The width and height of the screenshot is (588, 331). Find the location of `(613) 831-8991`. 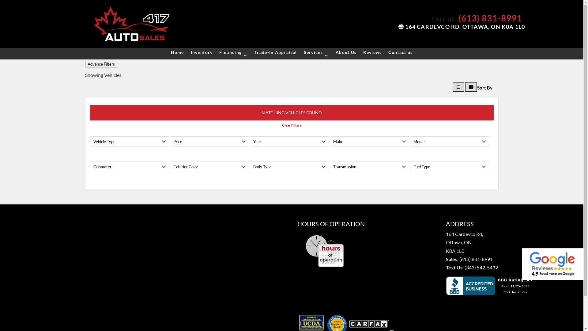

(613) 831-8991 is located at coordinates (490, 18).